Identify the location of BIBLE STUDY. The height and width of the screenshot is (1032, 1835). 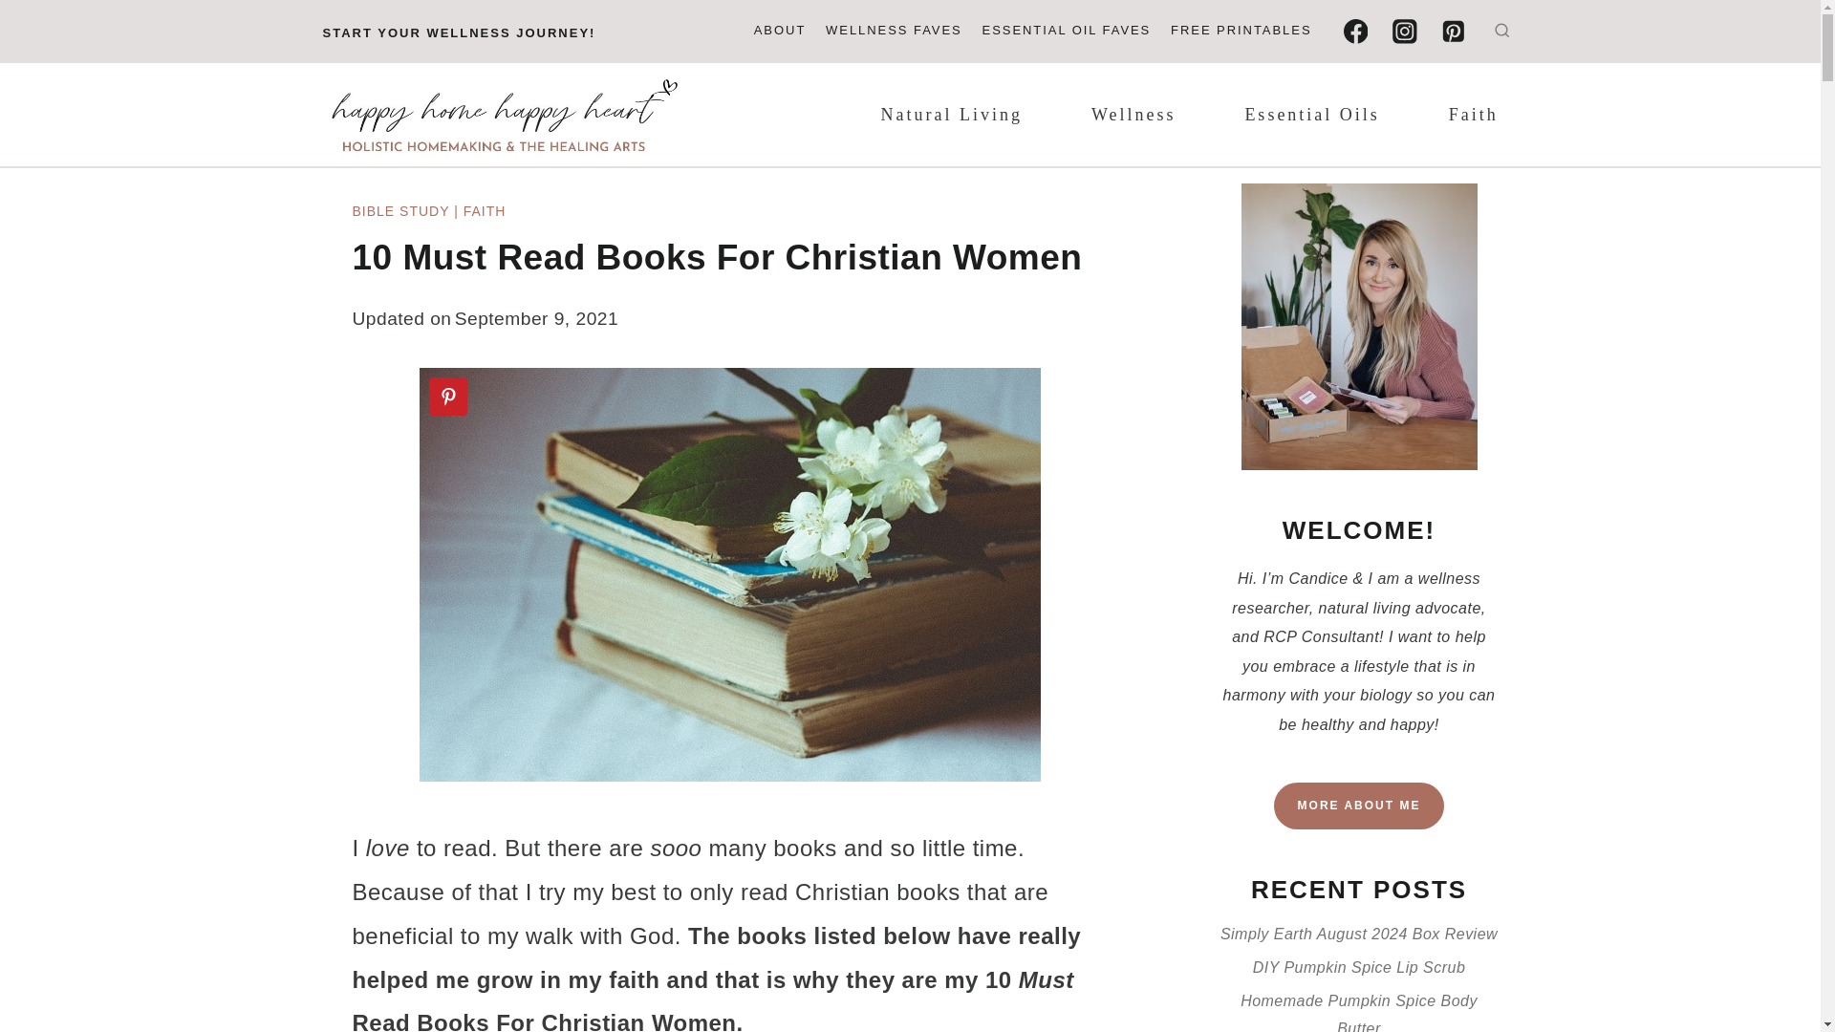
(400, 210).